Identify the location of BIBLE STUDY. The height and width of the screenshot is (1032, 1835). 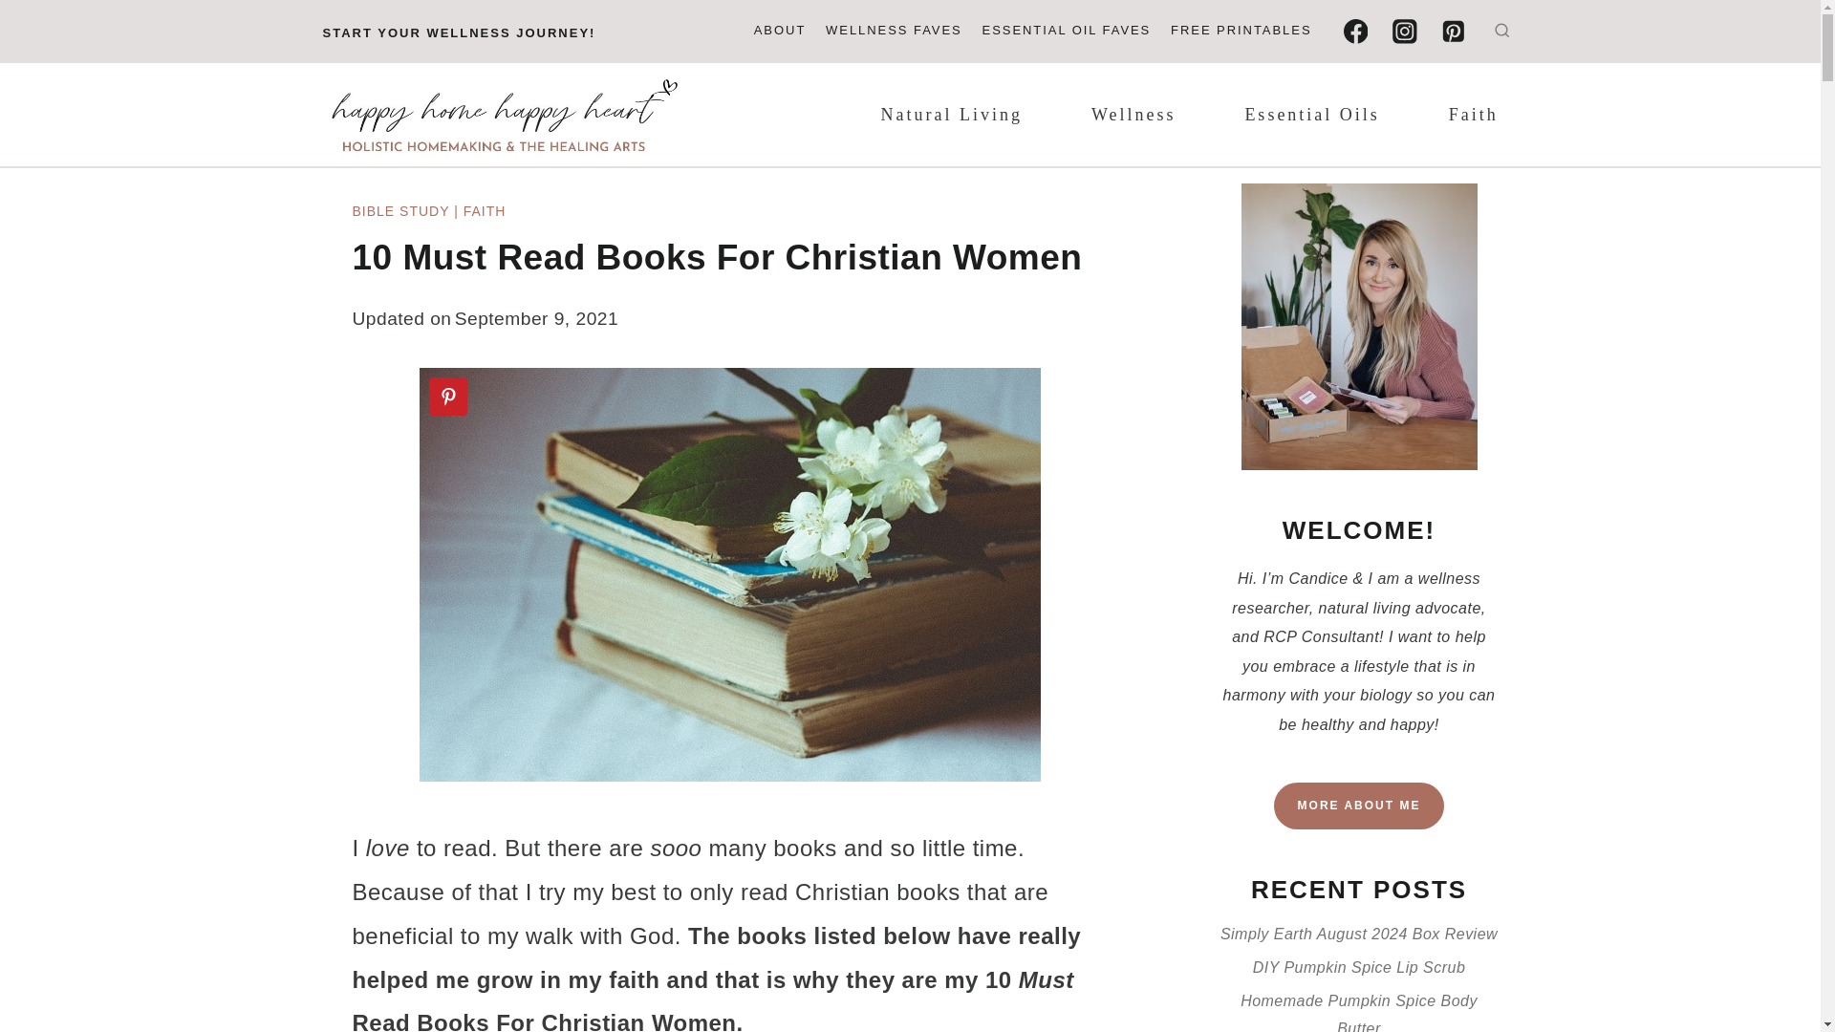
(400, 210).